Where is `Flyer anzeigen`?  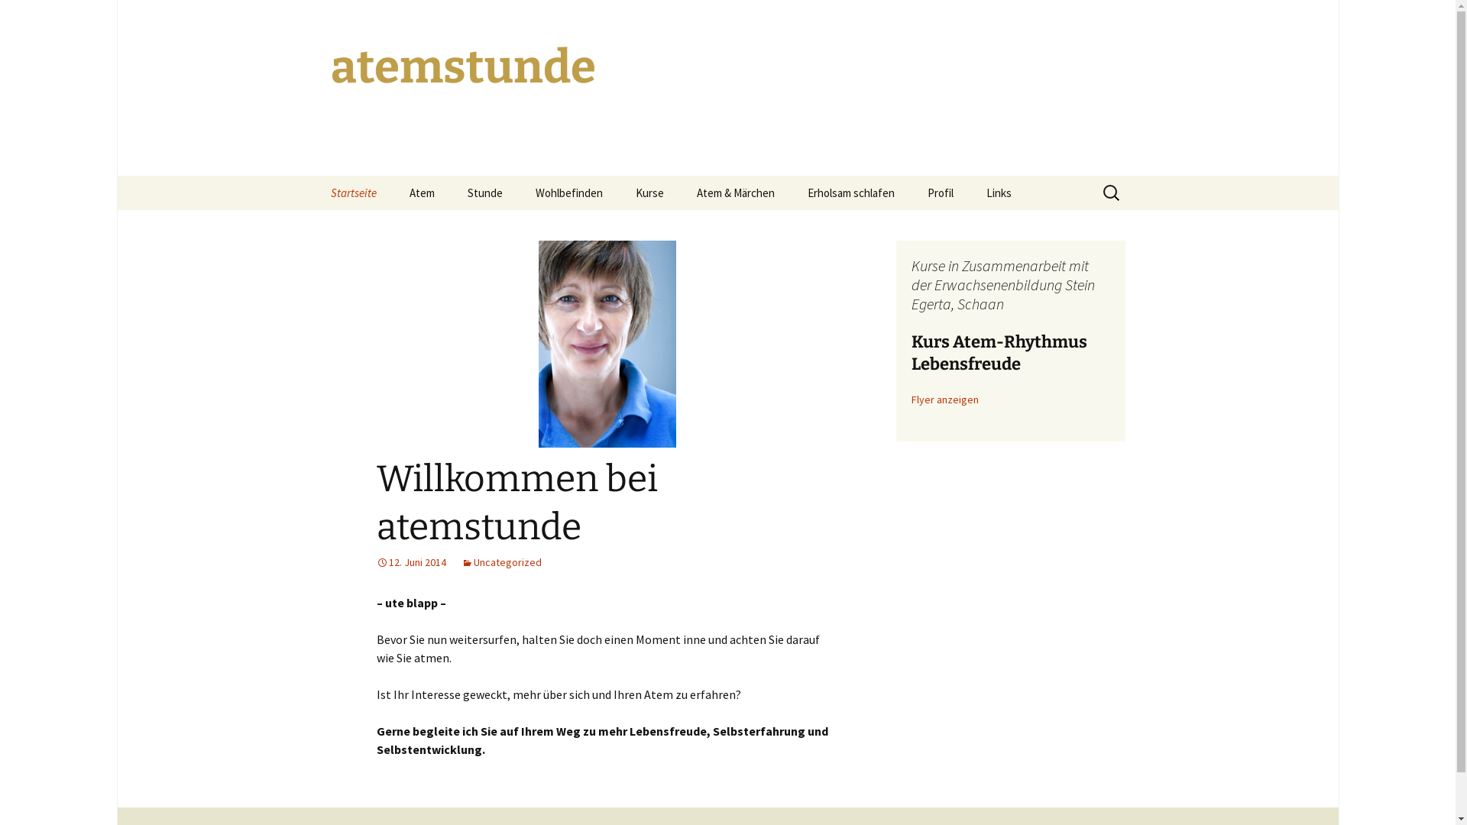 Flyer anzeigen is located at coordinates (944, 400).